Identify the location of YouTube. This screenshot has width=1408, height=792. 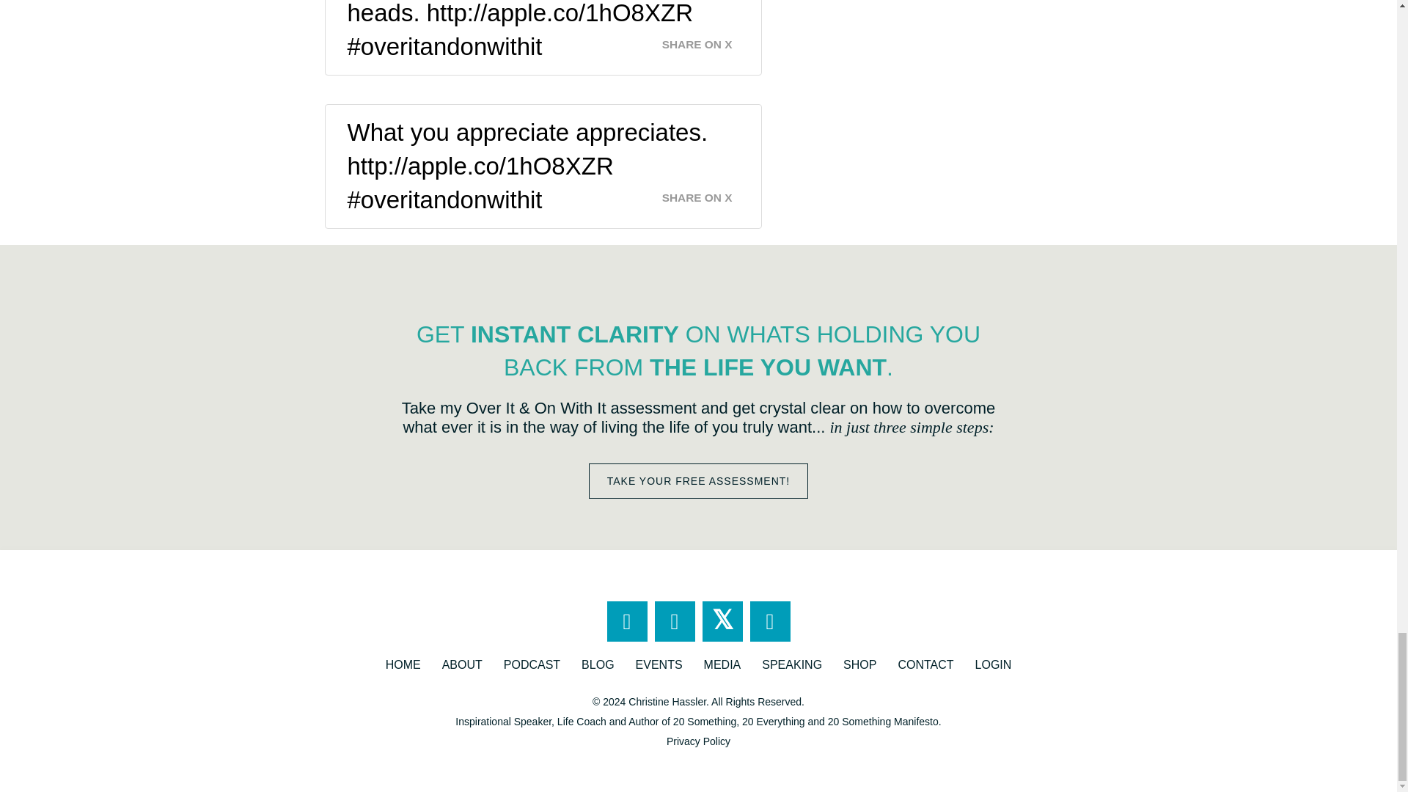
(769, 620).